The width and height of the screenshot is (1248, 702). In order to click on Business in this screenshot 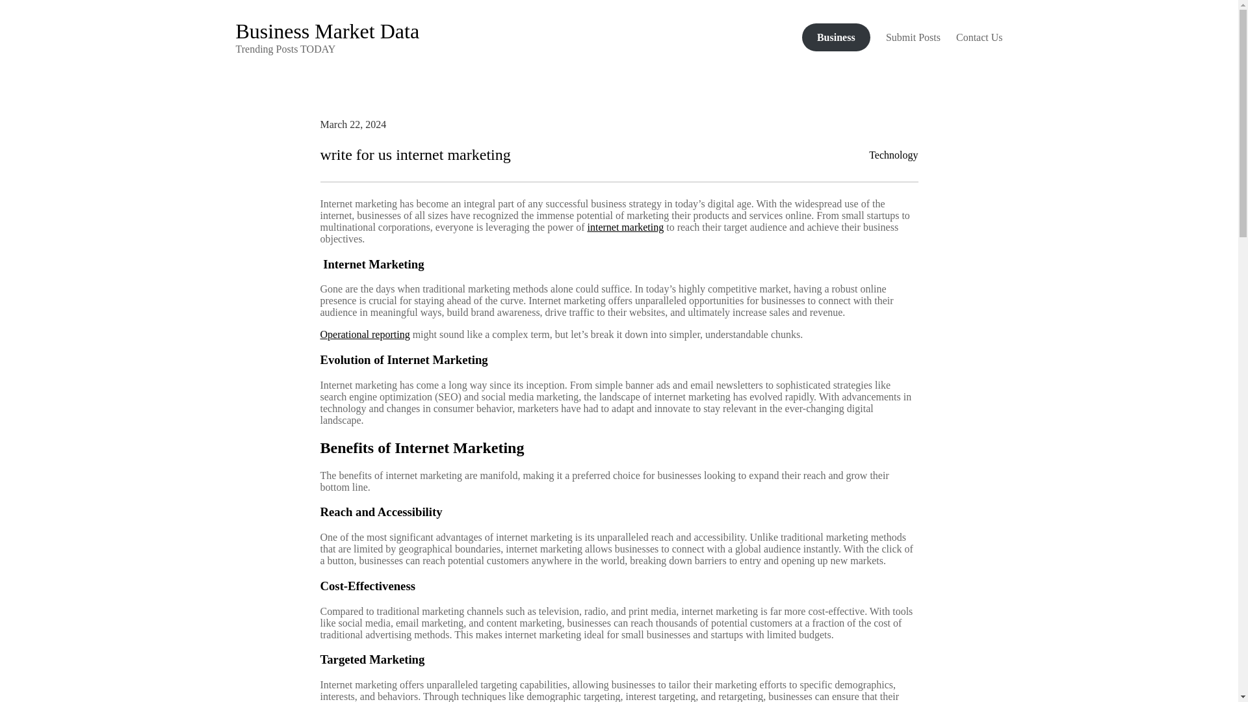, I will do `click(836, 36)`.